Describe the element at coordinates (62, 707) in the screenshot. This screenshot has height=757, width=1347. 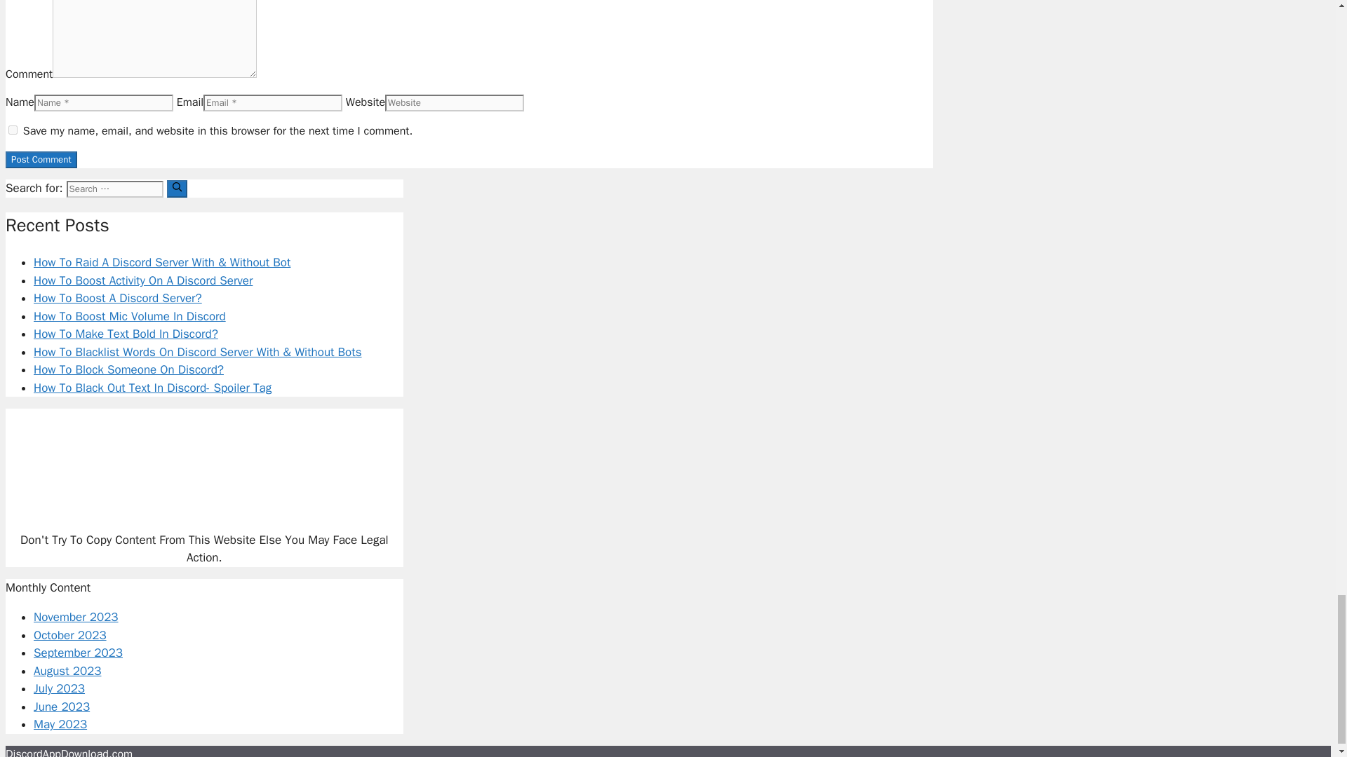
I see `June 2023` at that location.